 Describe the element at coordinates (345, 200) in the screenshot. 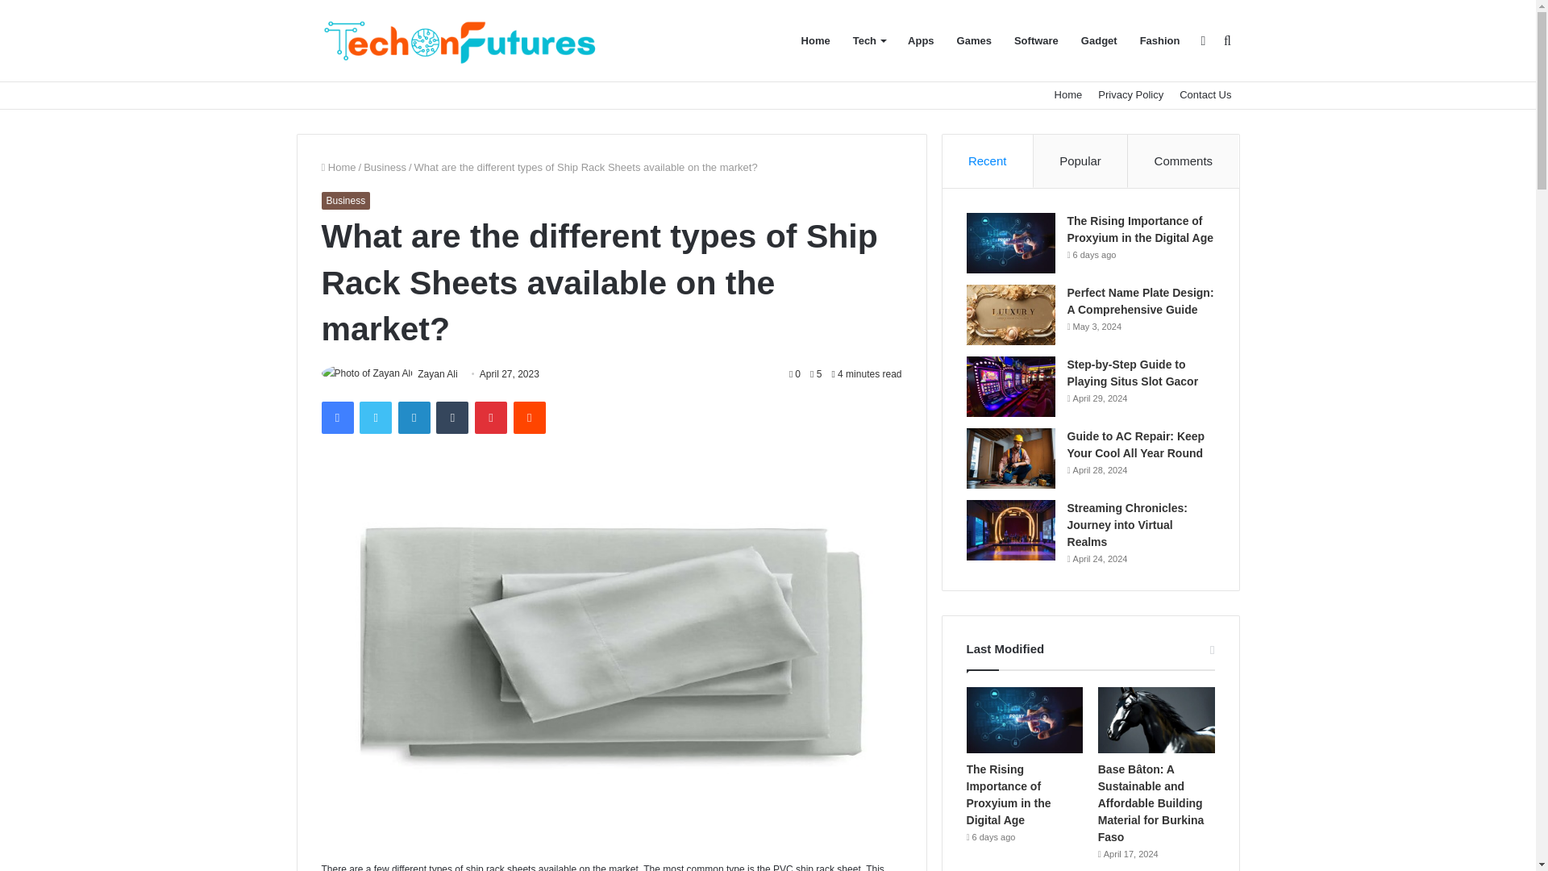

I see `Business` at that location.